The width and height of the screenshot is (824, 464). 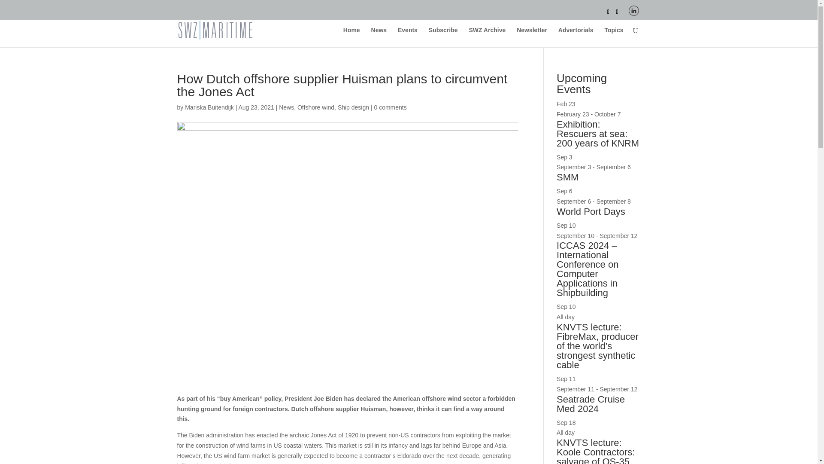 What do you see at coordinates (591, 404) in the screenshot?
I see `Seatrade Cruise Med 2024` at bounding box center [591, 404].